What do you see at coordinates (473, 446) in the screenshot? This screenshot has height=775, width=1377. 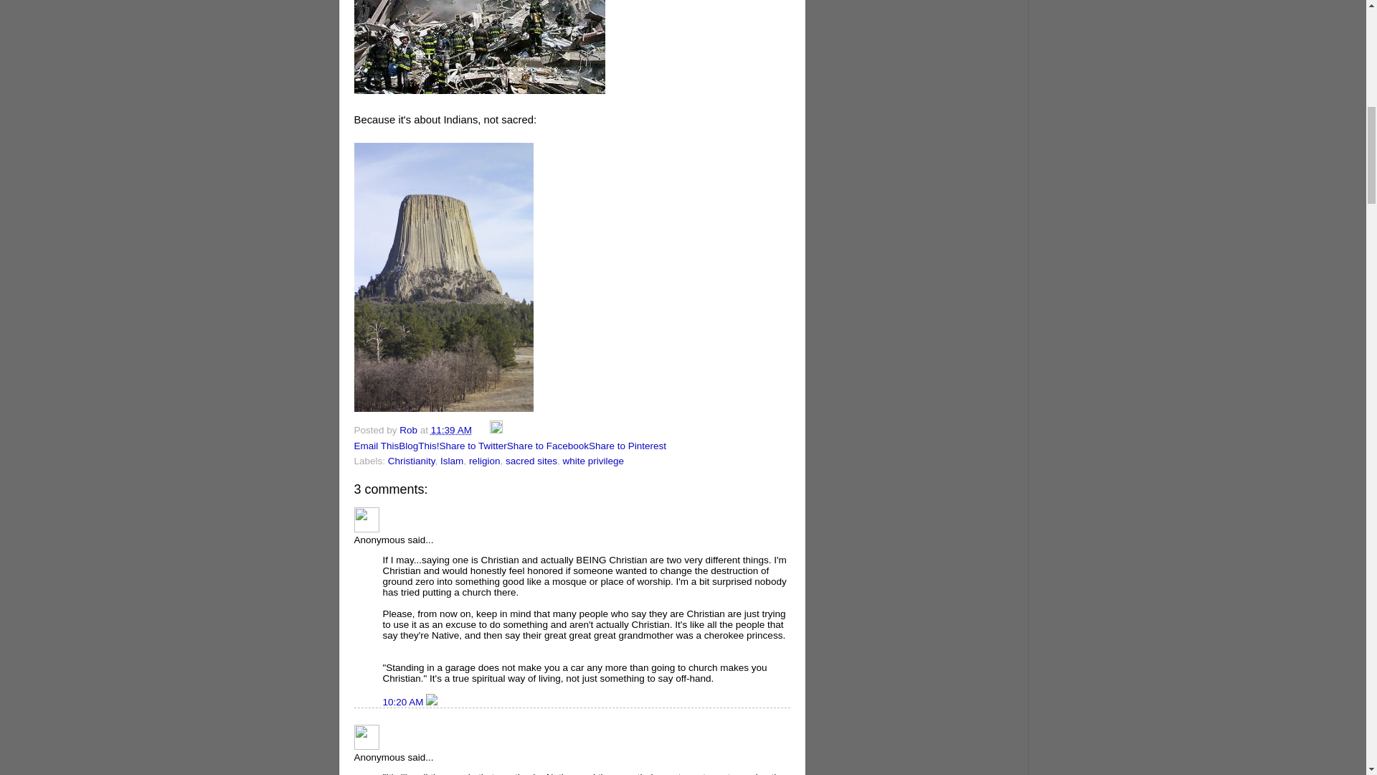 I see `Share to Twitter` at bounding box center [473, 446].